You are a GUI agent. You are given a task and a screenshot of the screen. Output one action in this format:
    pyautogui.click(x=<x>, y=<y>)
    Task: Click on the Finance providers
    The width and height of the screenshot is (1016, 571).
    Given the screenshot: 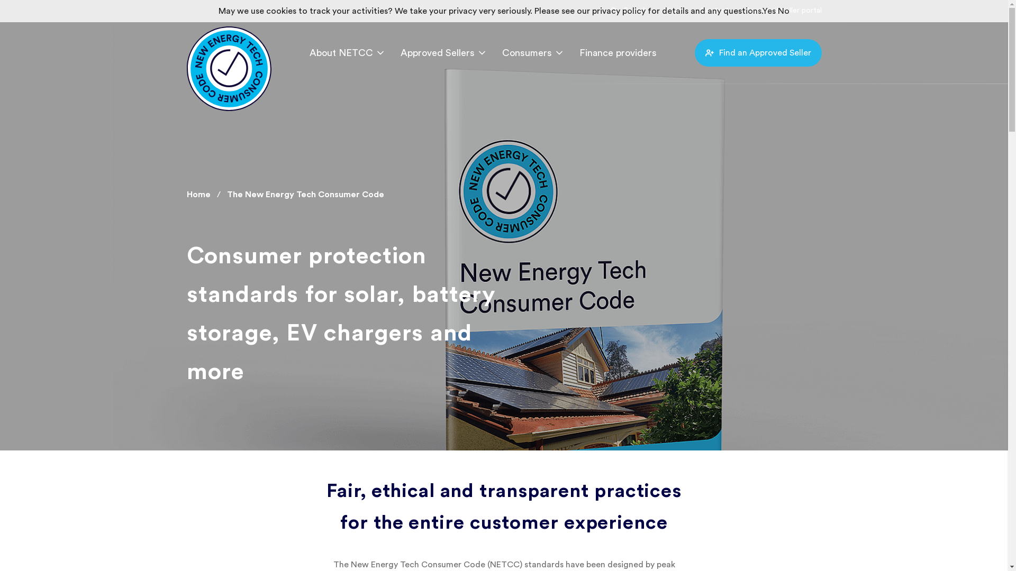 What is the action you would take?
    pyautogui.click(x=618, y=53)
    